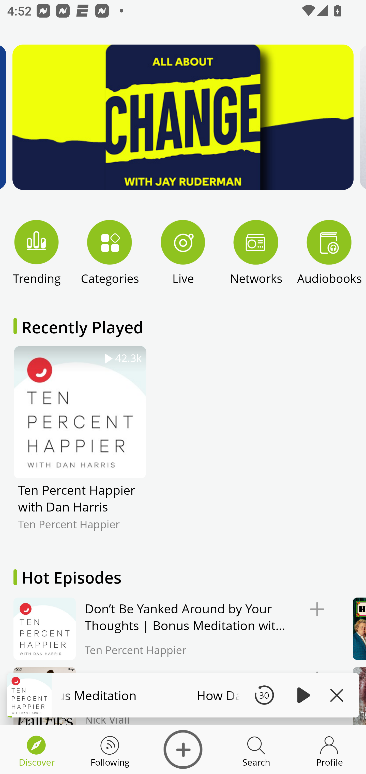 Image resolution: width=366 pixels, height=774 pixels. Describe the element at coordinates (183, 750) in the screenshot. I see `Discover` at that location.